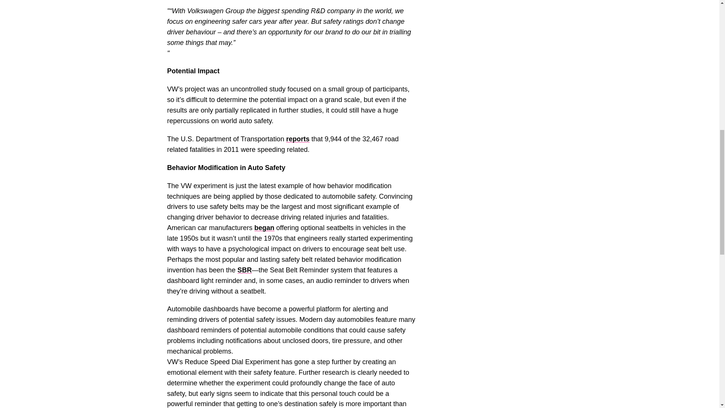 This screenshot has height=408, width=725. What do you see at coordinates (298, 139) in the screenshot?
I see `reports` at bounding box center [298, 139].